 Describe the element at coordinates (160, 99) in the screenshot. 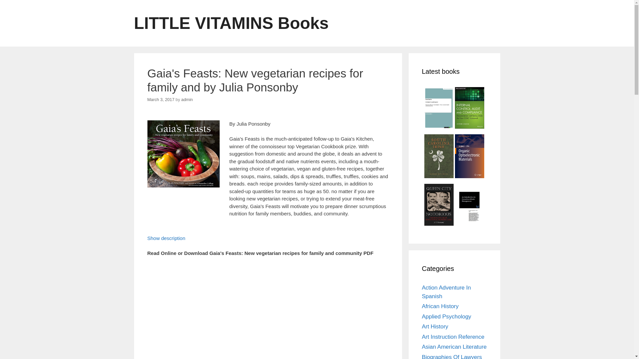

I see `March 3, 2017` at that location.